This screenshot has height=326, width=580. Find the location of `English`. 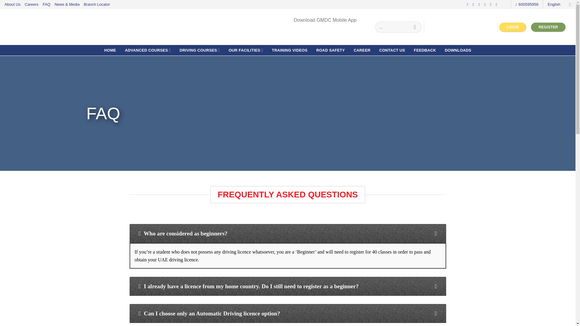

English is located at coordinates (559, 5).